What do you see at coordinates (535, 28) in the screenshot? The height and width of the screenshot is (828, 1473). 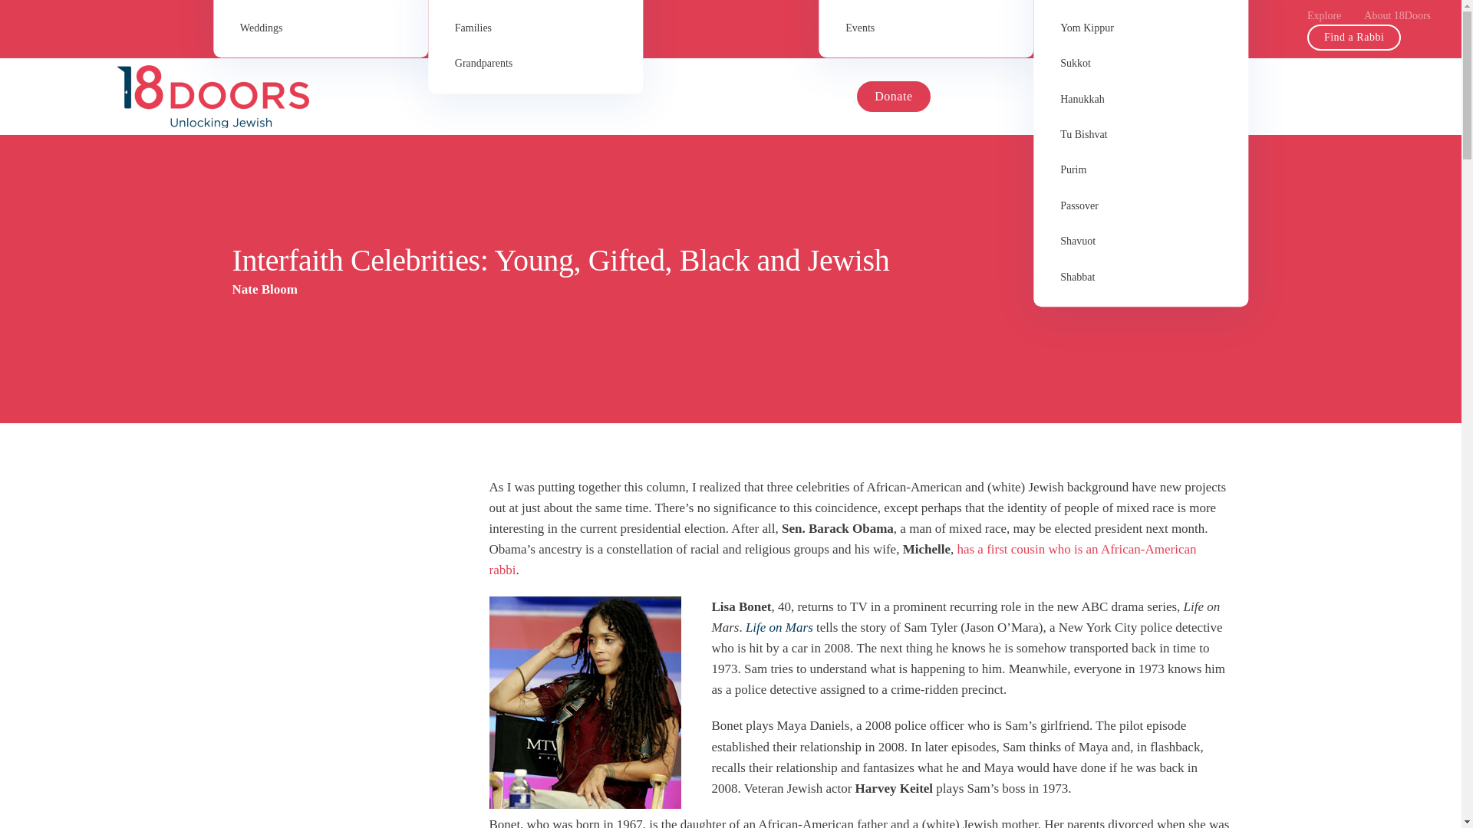 I see `Families` at bounding box center [535, 28].